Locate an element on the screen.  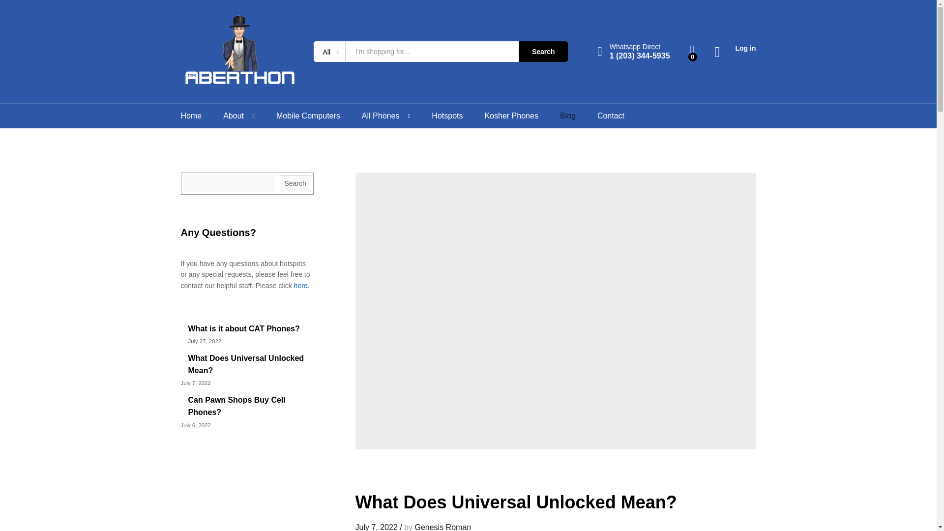
Genesis Roman is located at coordinates (442, 527).